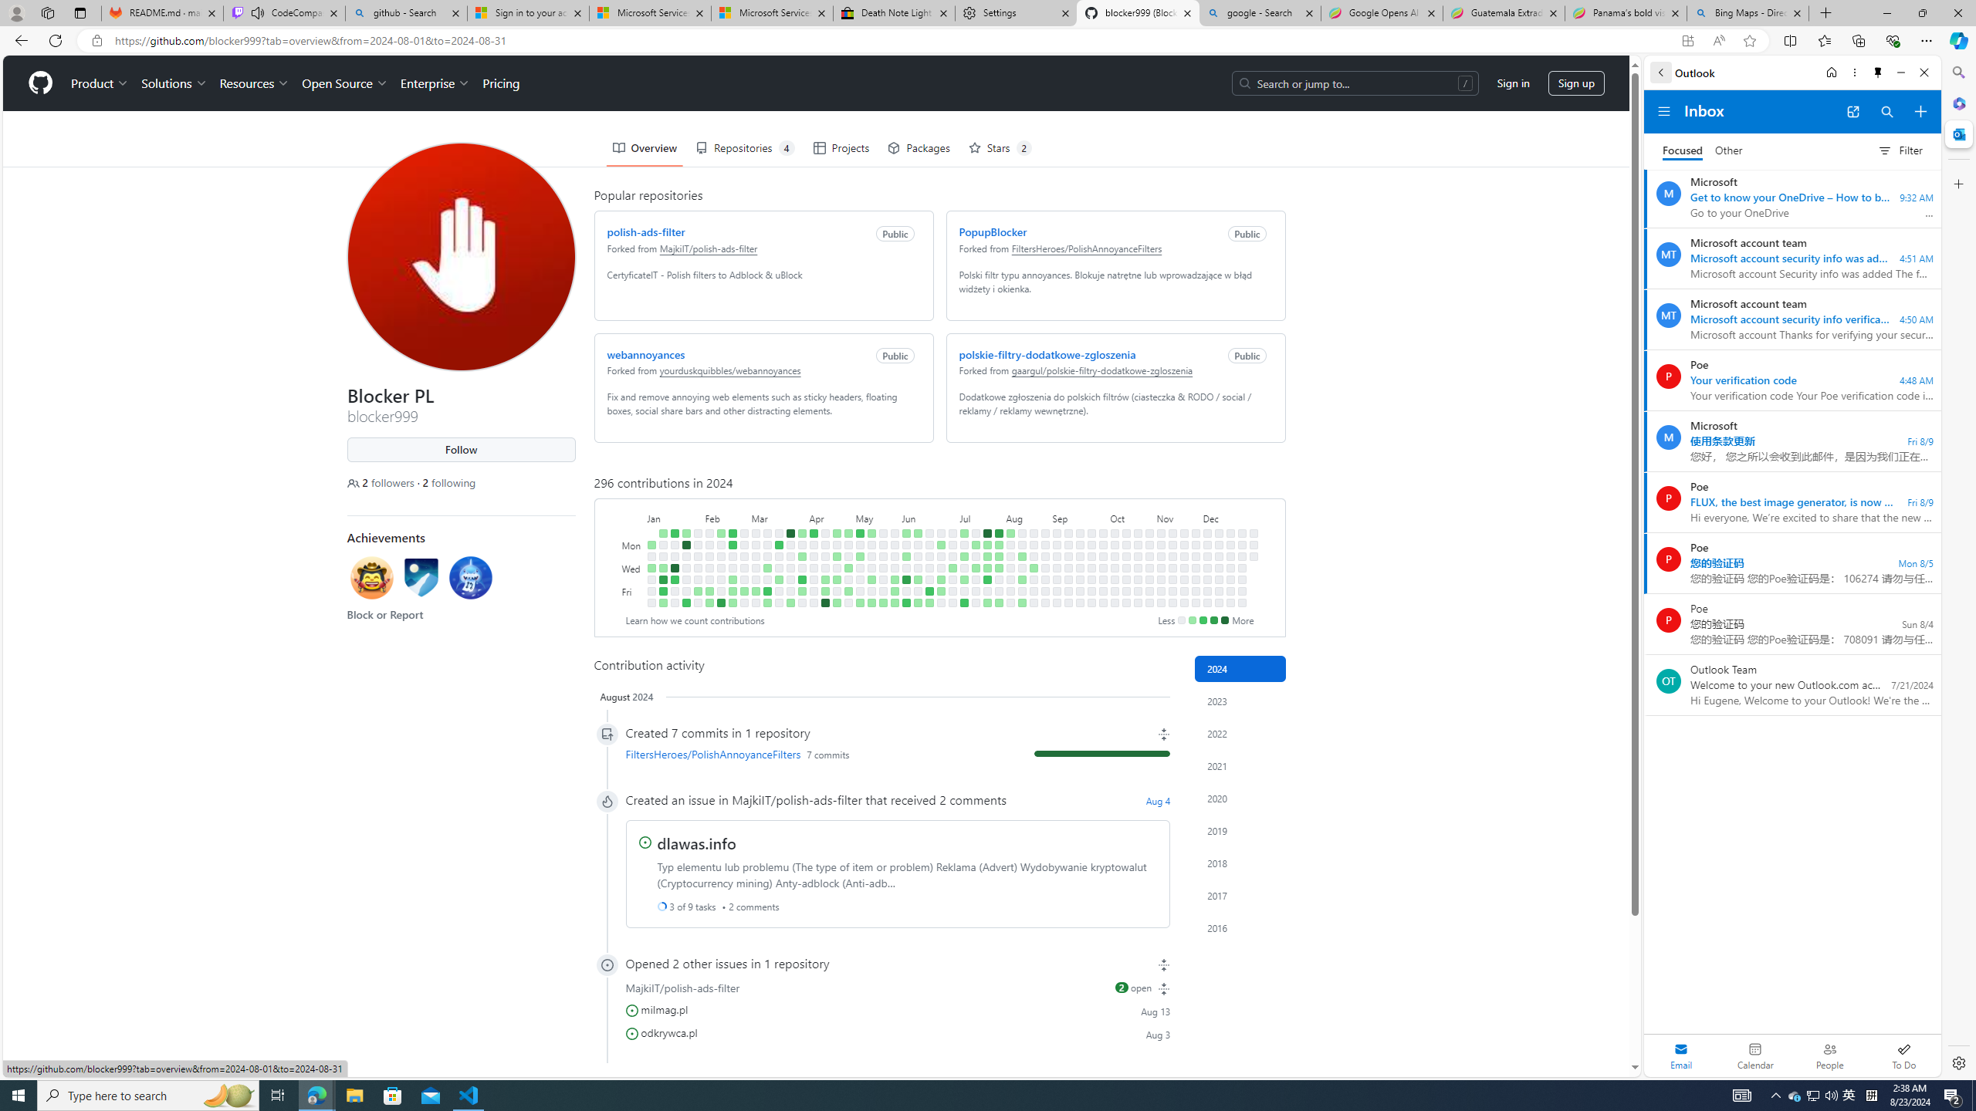 This screenshot has height=1111, width=1976. I want to click on No contributions on November 1st., so click(1149, 591).